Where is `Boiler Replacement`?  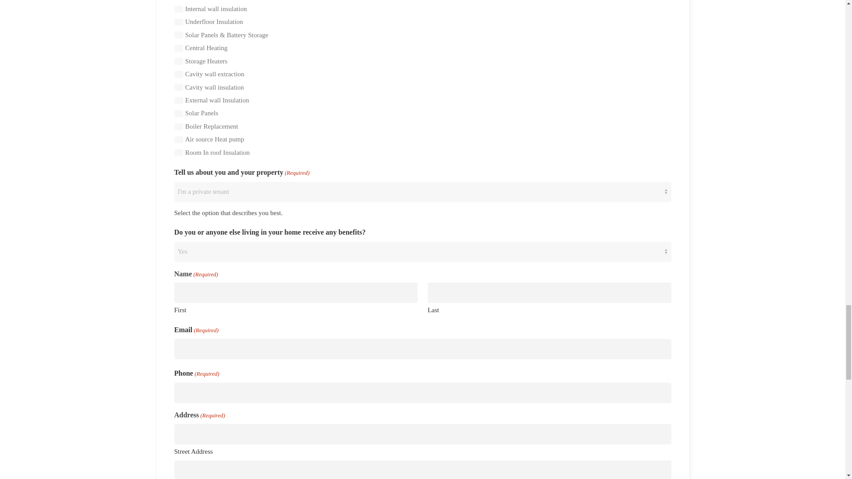 Boiler Replacement is located at coordinates (178, 126).